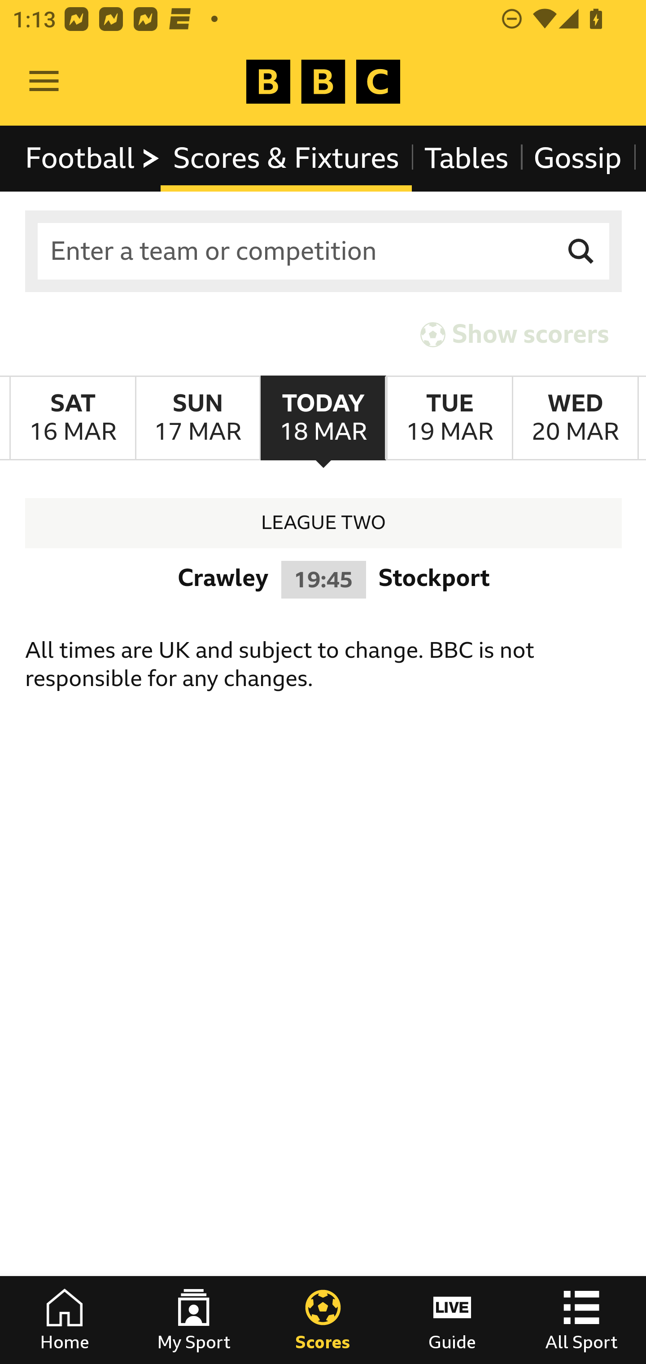 The image size is (646, 1364). I want to click on SundayMarch 17th Sunday March 17th, so click(197, 418).